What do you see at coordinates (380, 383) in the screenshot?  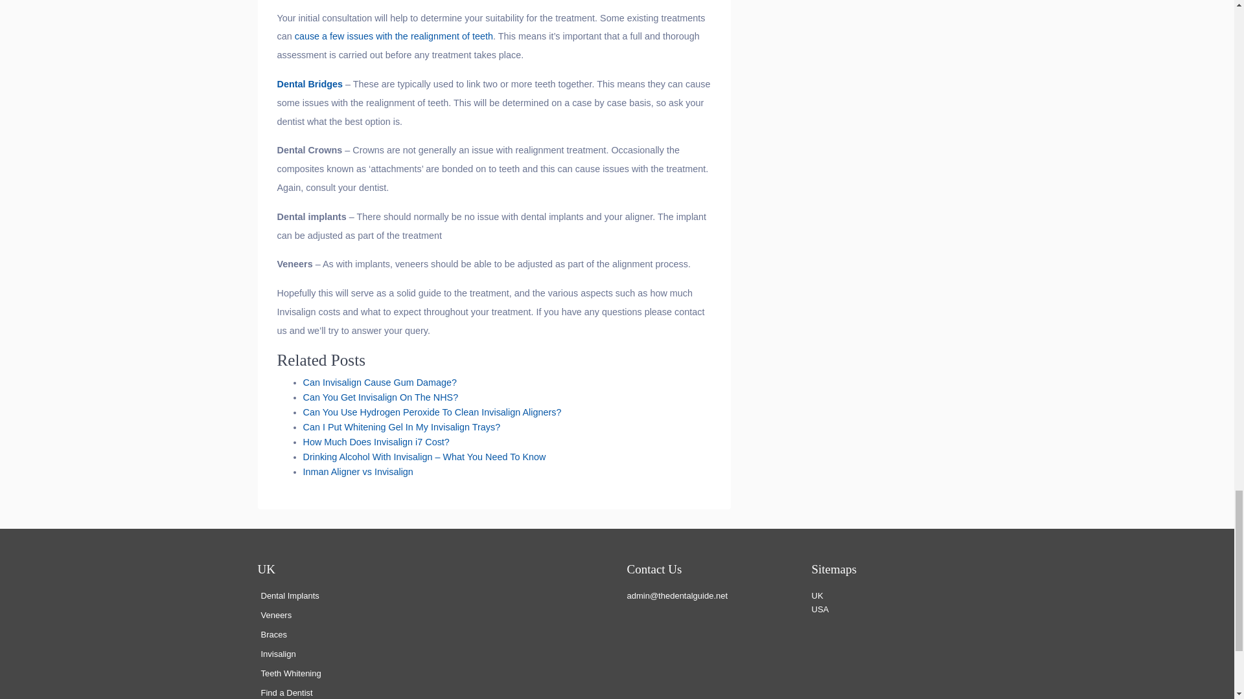 I see `Can Invisalign Cause Gum Damage?` at bounding box center [380, 383].